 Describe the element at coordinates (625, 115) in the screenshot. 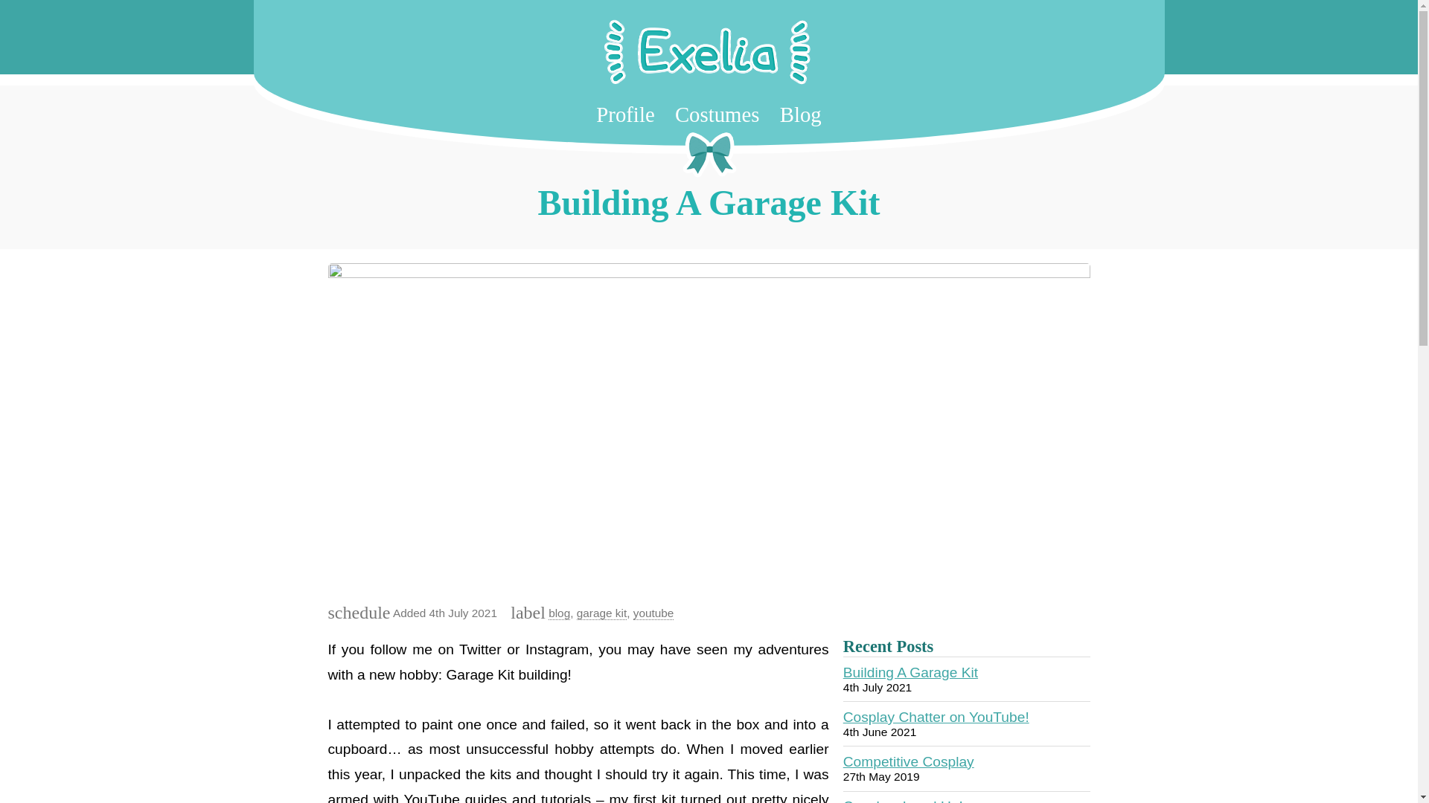

I see `Profile` at that location.